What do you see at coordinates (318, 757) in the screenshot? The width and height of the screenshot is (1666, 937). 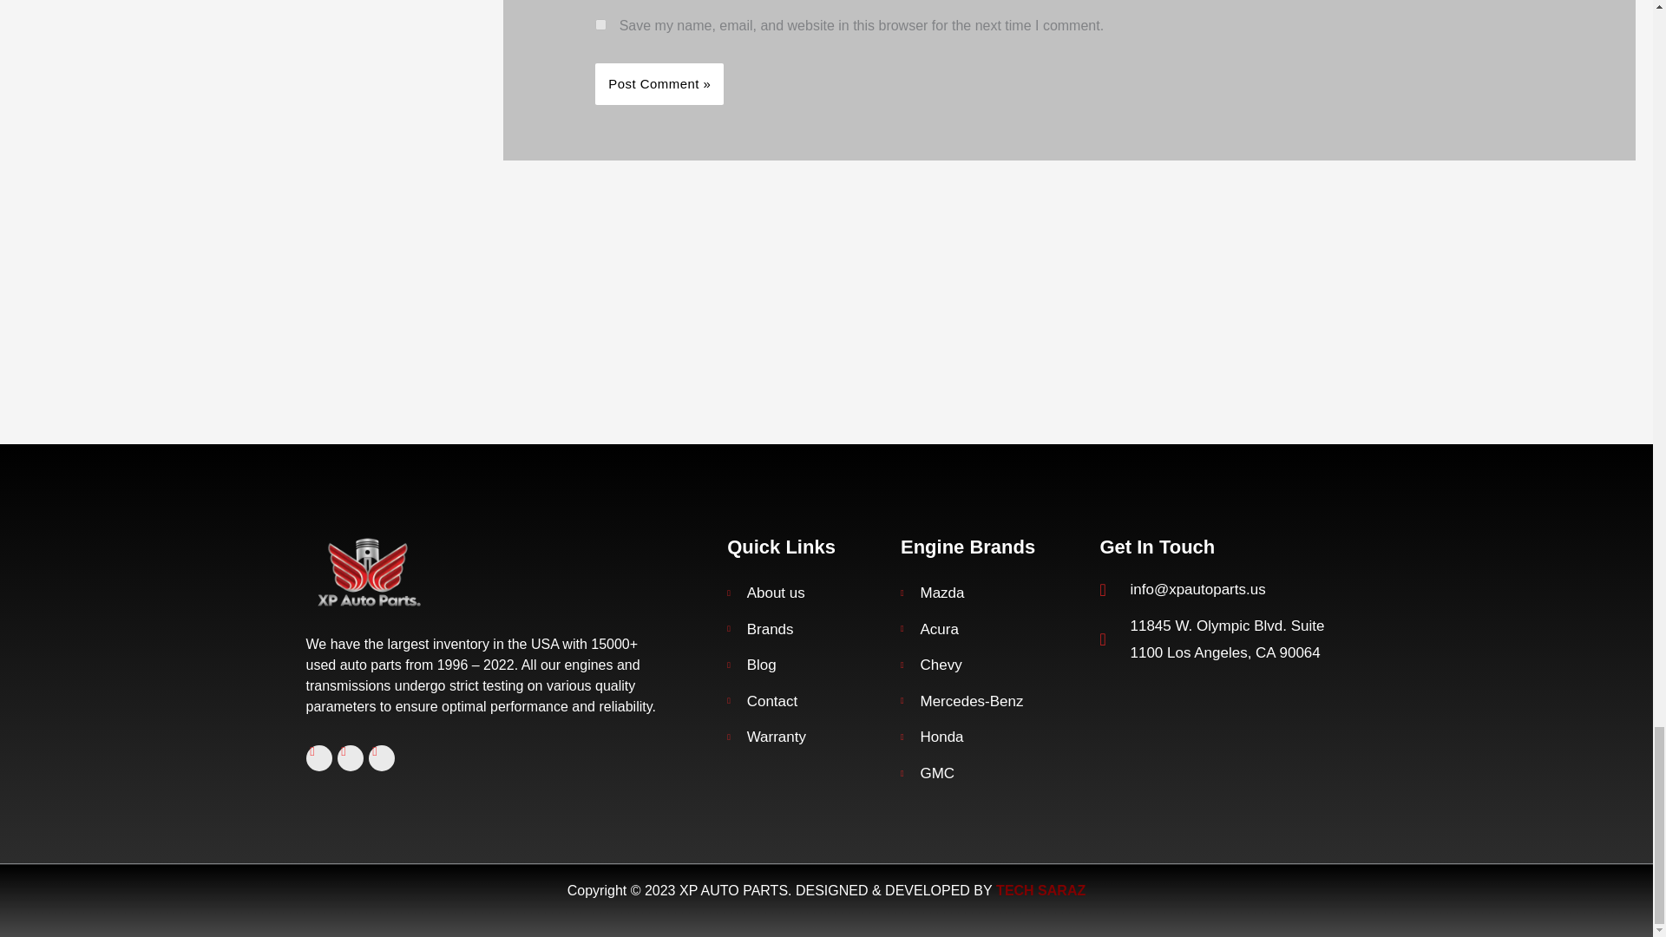 I see `Facebook-f` at bounding box center [318, 757].